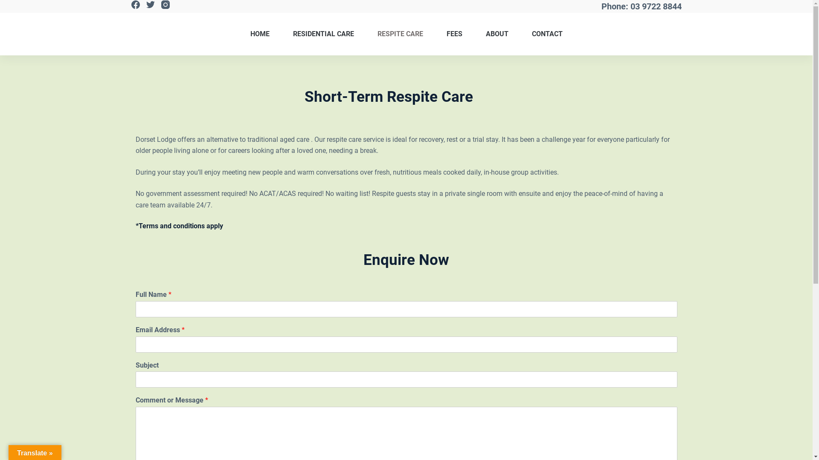 This screenshot has height=460, width=819. What do you see at coordinates (497, 34) in the screenshot?
I see `ABOUT` at bounding box center [497, 34].